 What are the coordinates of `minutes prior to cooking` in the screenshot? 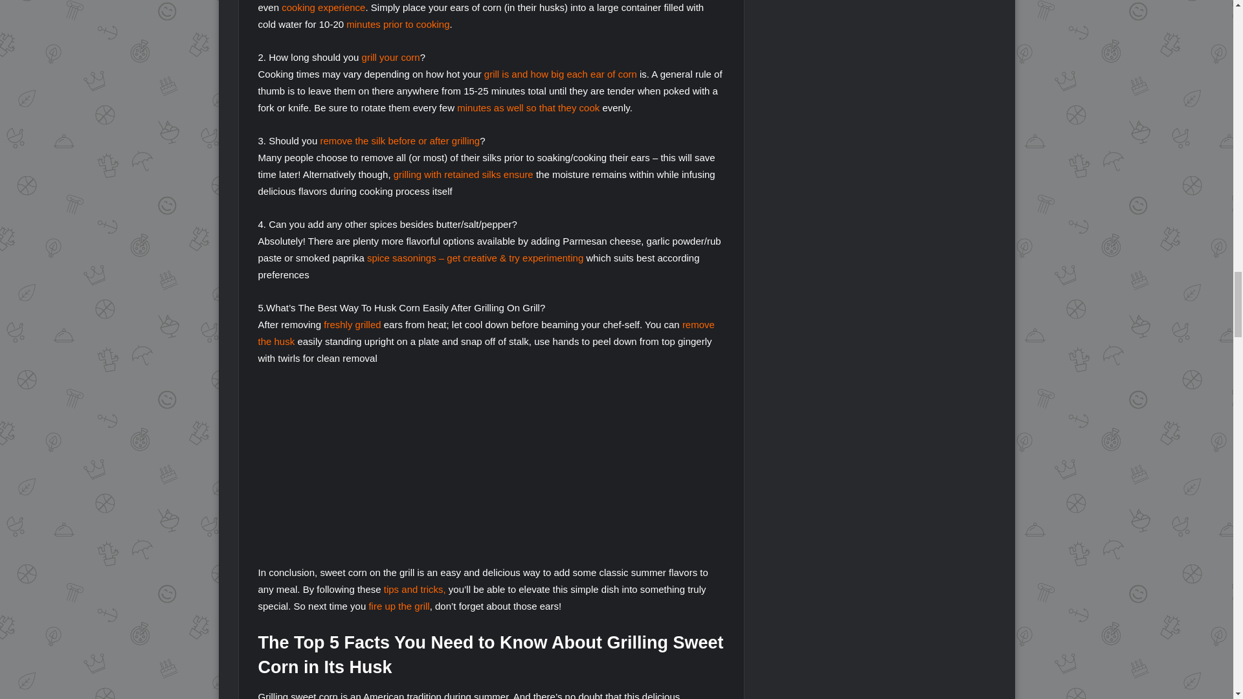 It's located at (398, 25).